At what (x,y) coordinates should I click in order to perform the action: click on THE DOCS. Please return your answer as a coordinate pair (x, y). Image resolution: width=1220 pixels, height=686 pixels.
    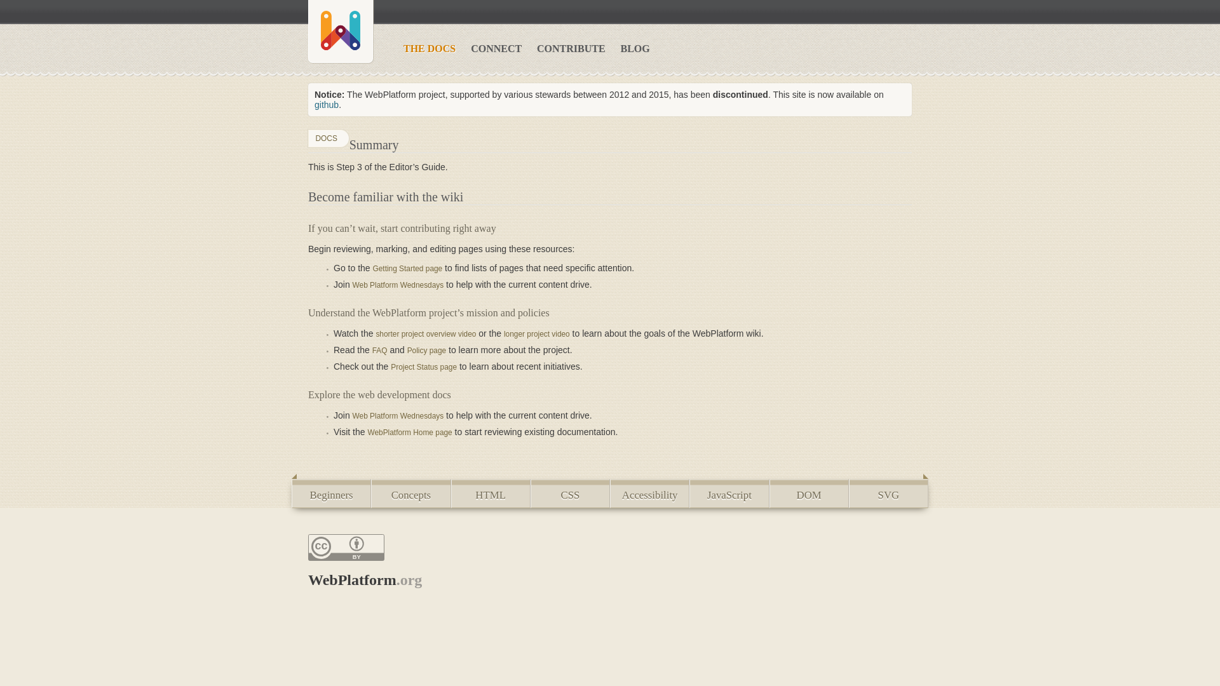
    Looking at the image, I should click on (436, 48).